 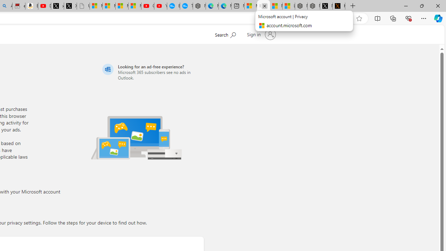 What do you see at coordinates (263, 6) in the screenshot?
I see `Microsoft account | Privacy` at bounding box center [263, 6].